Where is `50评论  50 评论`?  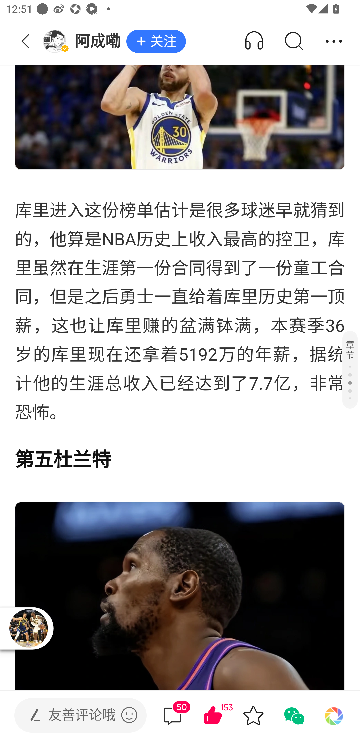 50评论  50 评论 is located at coordinates (173, 715).